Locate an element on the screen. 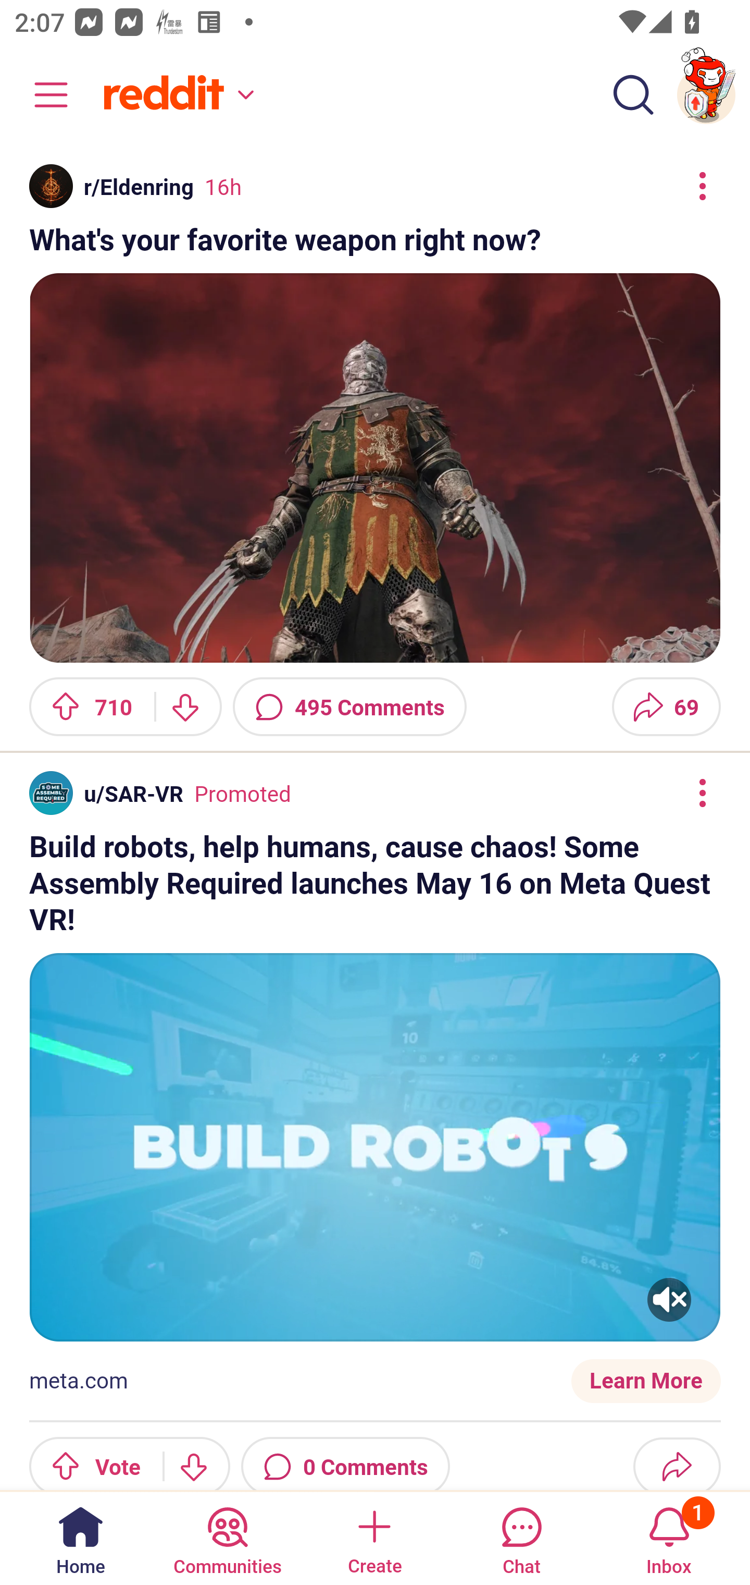  Inbox, has 1 notification 1 Inbox is located at coordinates (669, 1537).